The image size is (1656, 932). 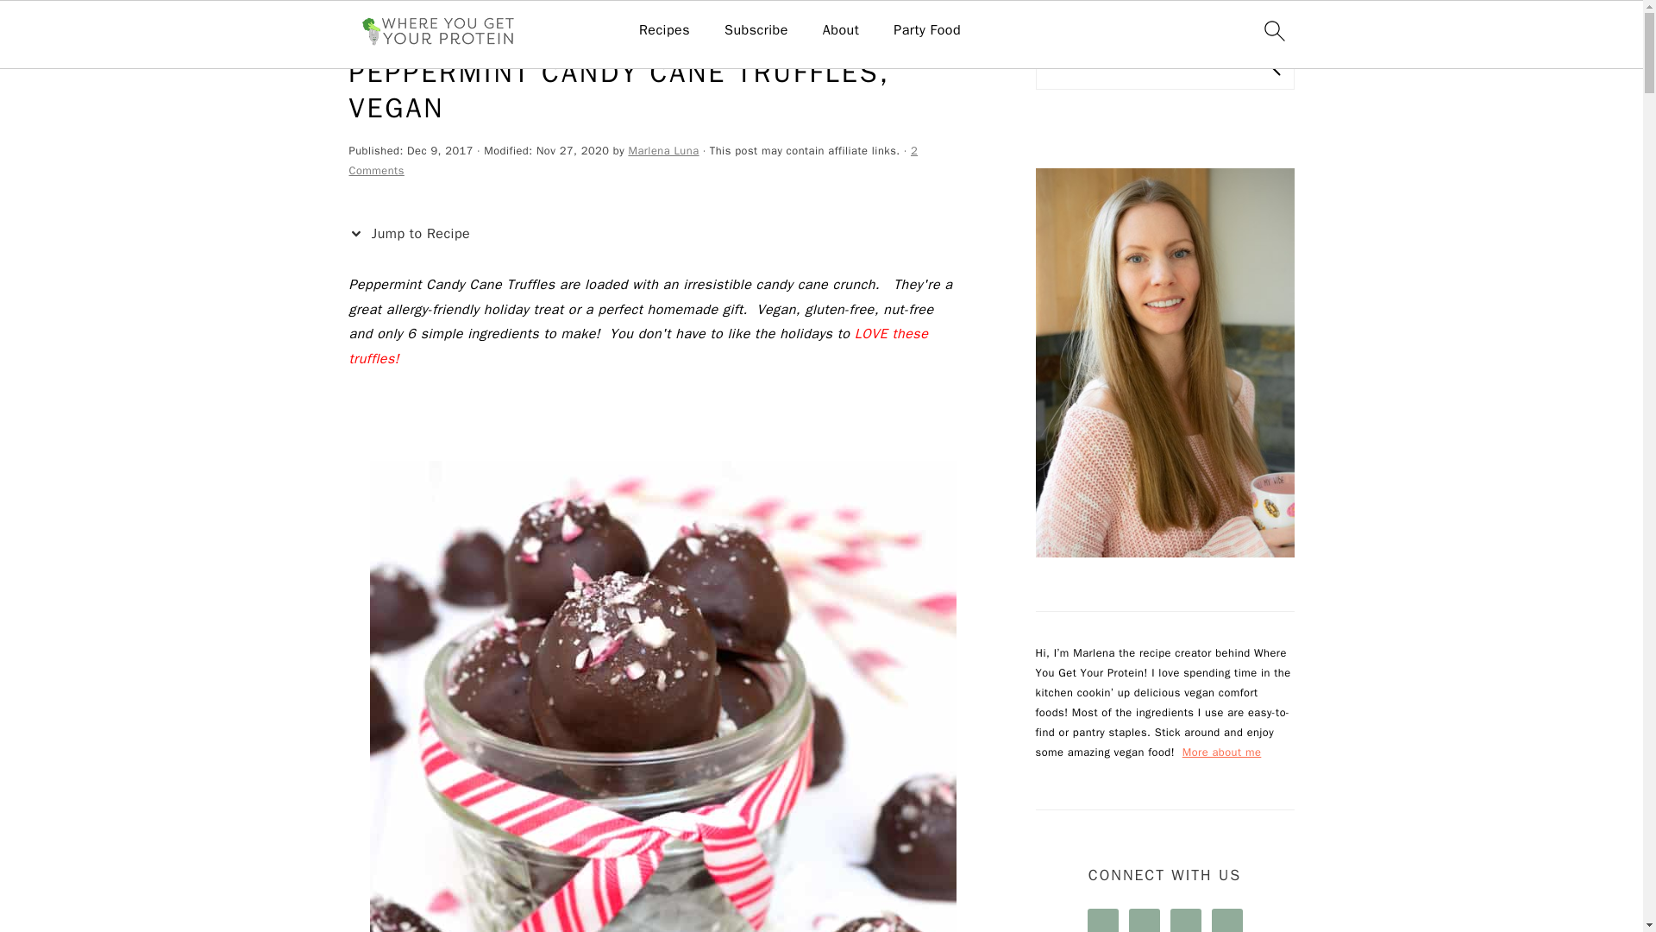 I want to click on Party Food, so click(x=926, y=30).